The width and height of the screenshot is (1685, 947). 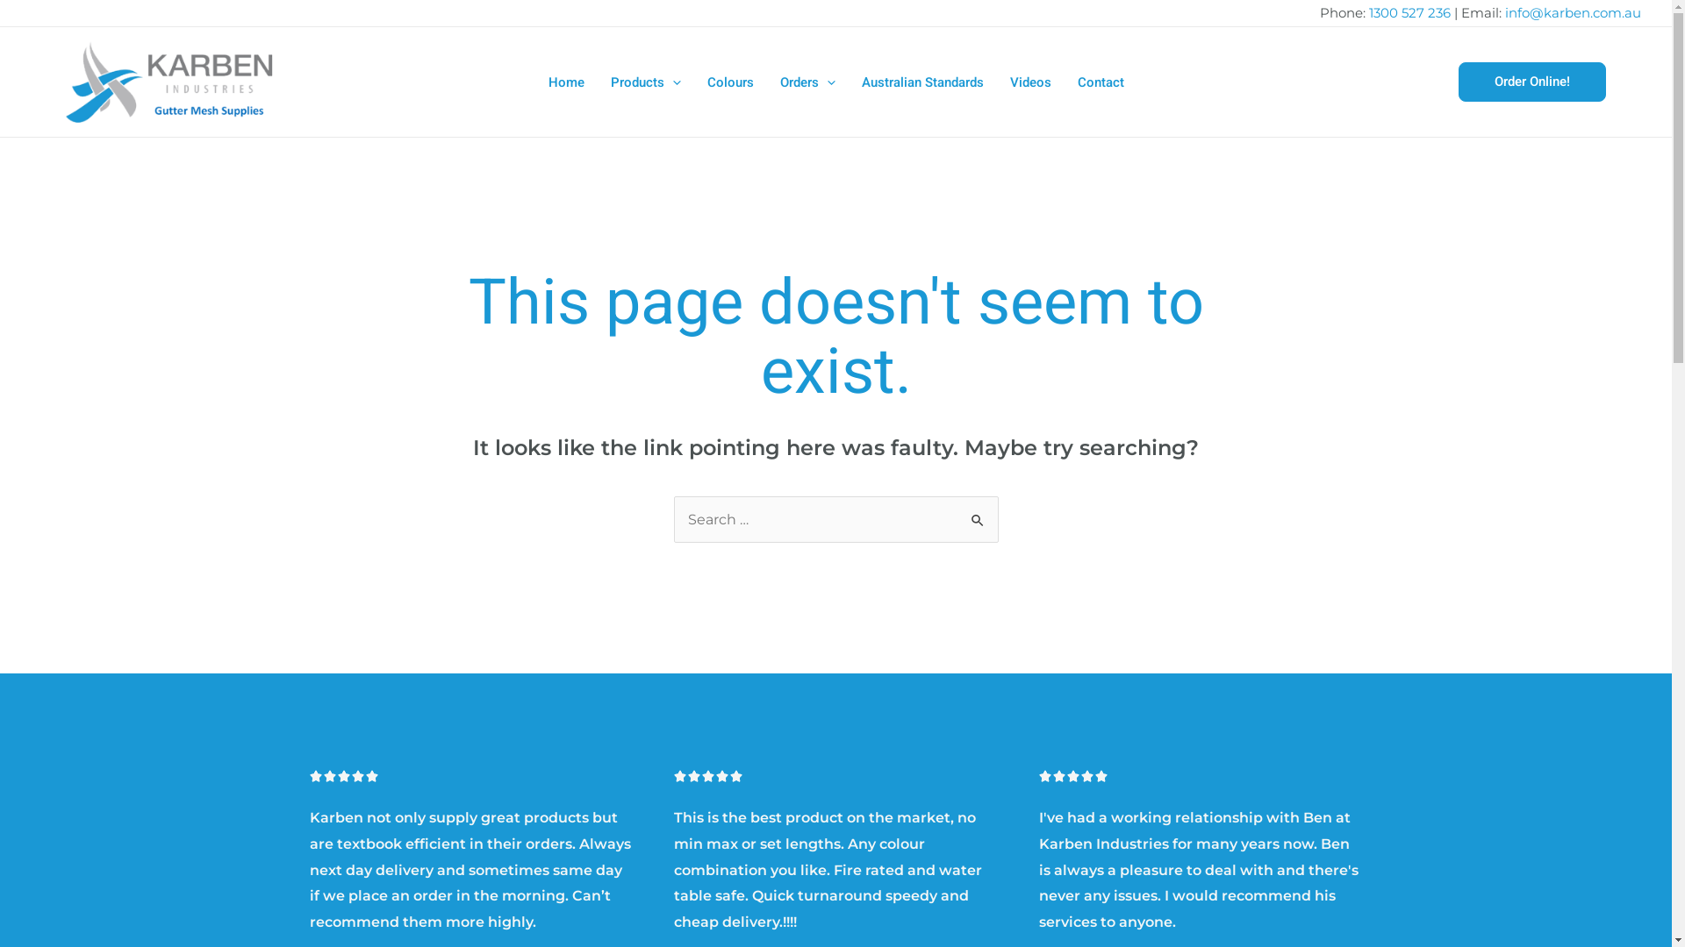 What do you see at coordinates (1573, 12) in the screenshot?
I see `info@karben.com.au` at bounding box center [1573, 12].